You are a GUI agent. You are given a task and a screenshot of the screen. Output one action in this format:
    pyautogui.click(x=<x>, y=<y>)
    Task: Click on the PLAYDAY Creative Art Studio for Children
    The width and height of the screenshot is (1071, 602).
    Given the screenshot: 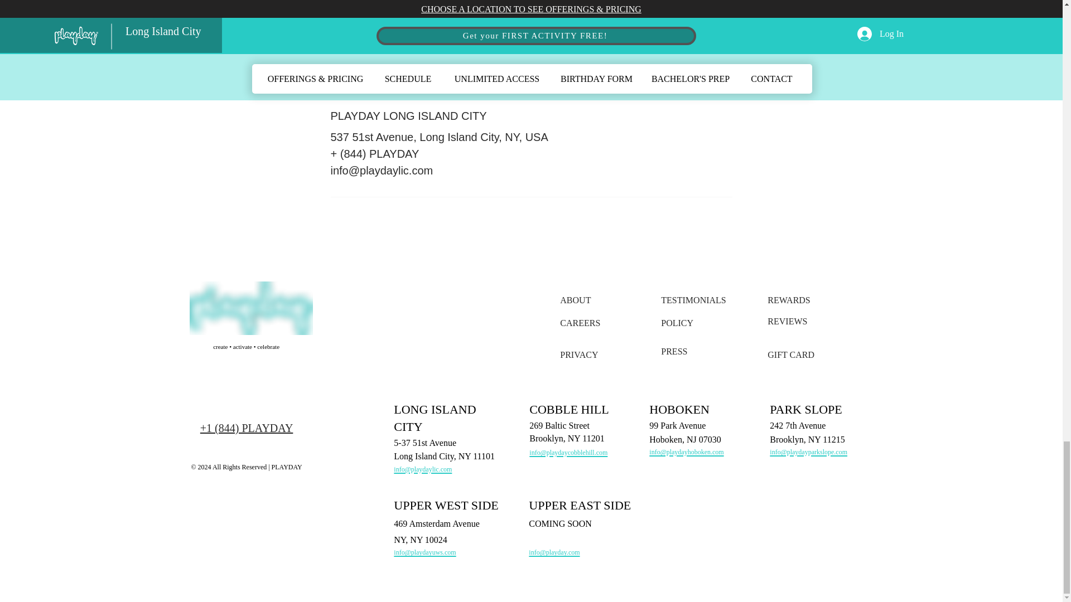 What is the action you would take?
    pyautogui.click(x=251, y=308)
    